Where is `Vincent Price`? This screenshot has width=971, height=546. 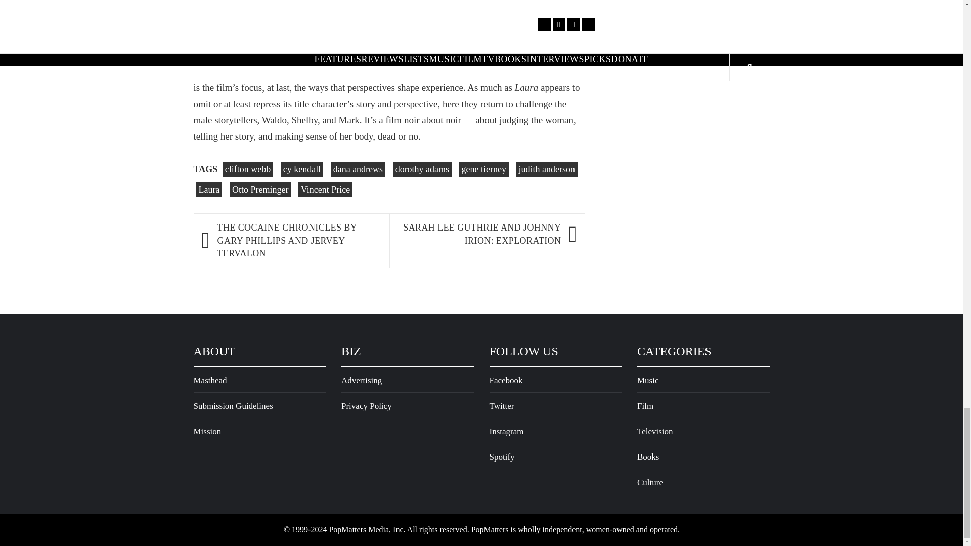 Vincent Price is located at coordinates (325, 189).